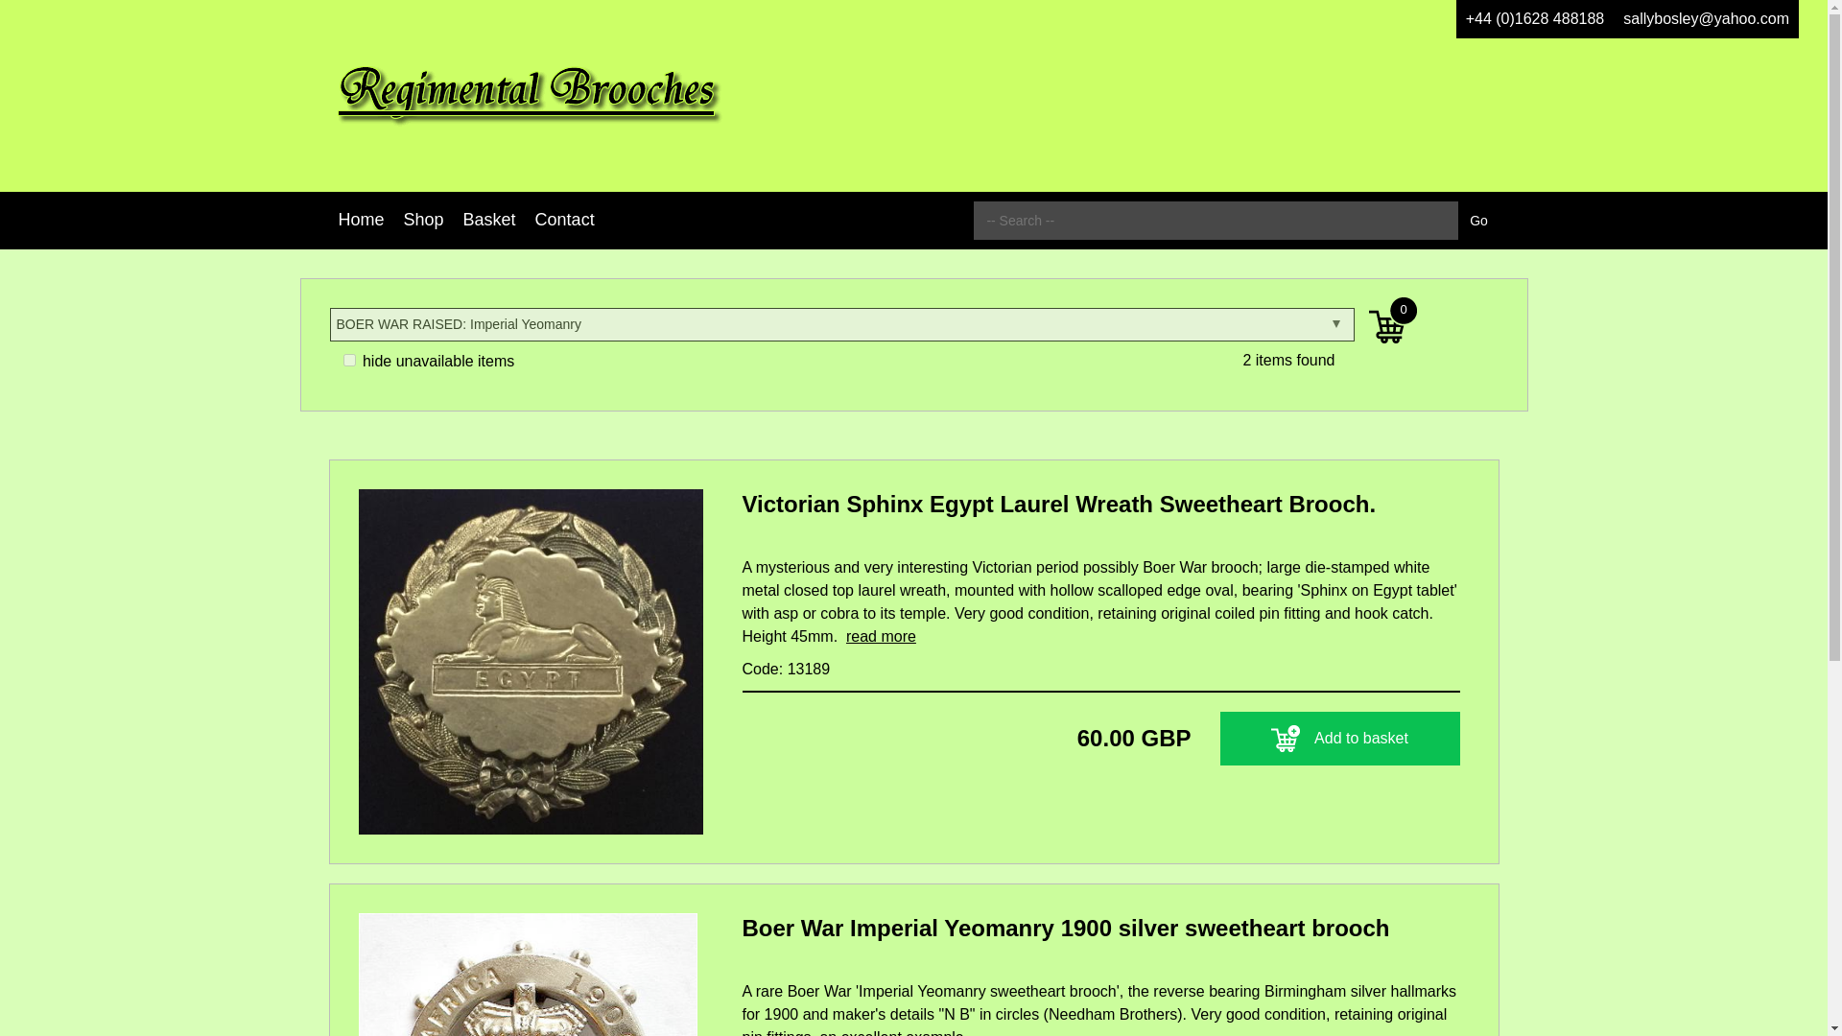 This screenshot has height=1036, width=1842. Describe the element at coordinates (1286, 739) in the screenshot. I see `add to basket` at that location.